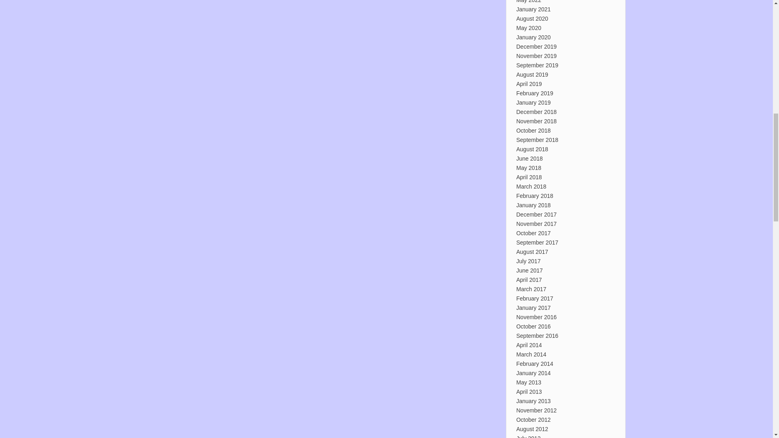 This screenshot has height=438, width=779. Describe the element at coordinates (533, 37) in the screenshot. I see `January 2020` at that location.